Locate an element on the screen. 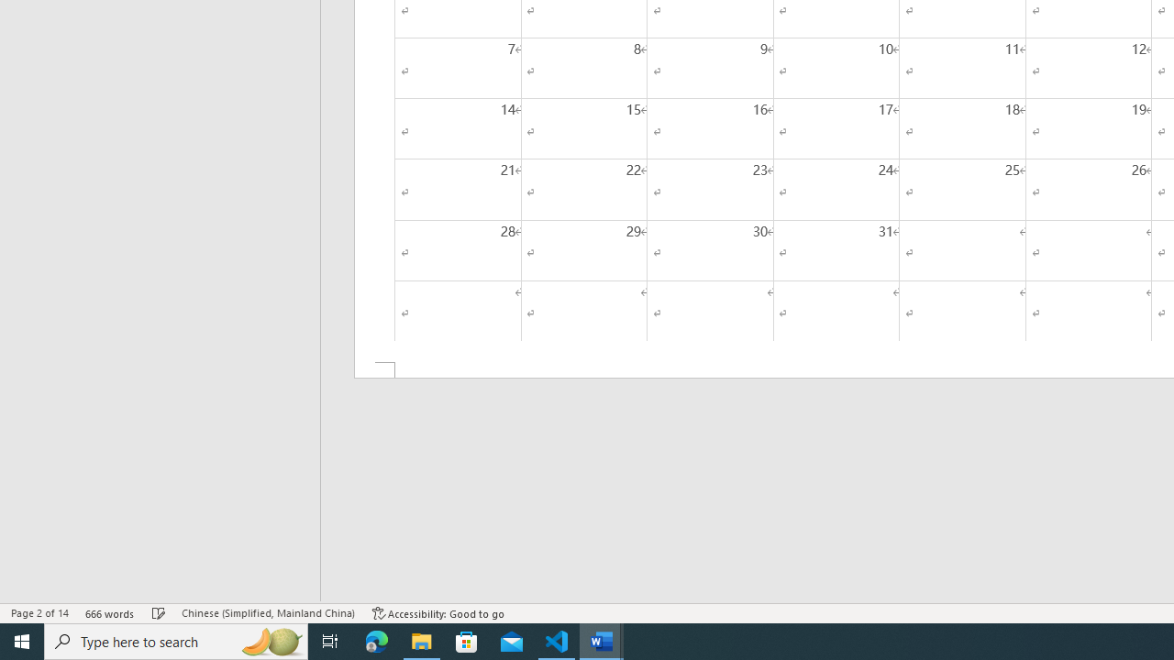 Image resolution: width=1174 pixels, height=660 pixels. Accessibility Checker Accessibility: Good to go is located at coordinates (438, 612).